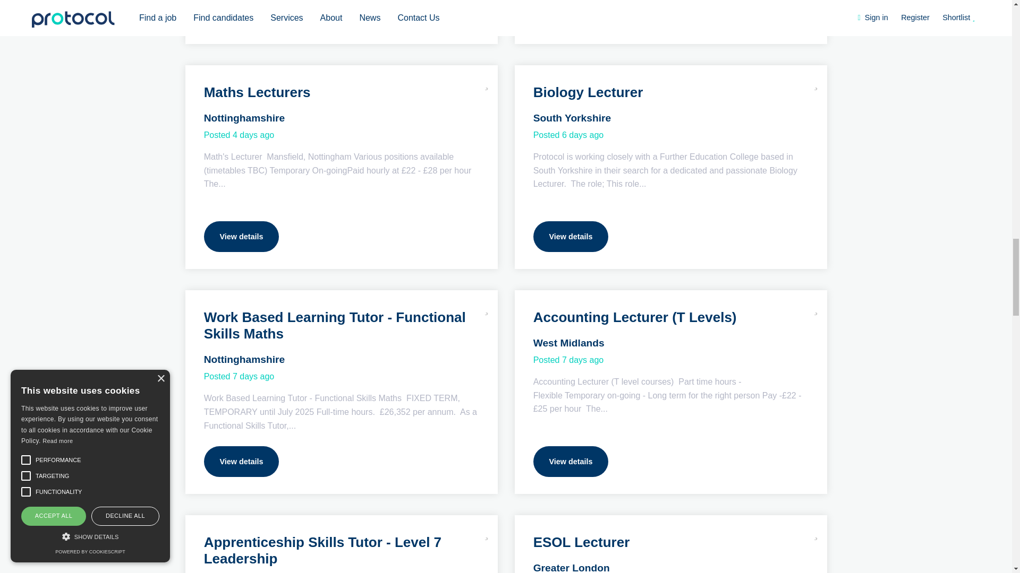 The image size is (1020, 573). What do you see at coordinates (487, 307) in the screenshot?
I see `Add this job to shortlist` at bounding box center [487, 307].